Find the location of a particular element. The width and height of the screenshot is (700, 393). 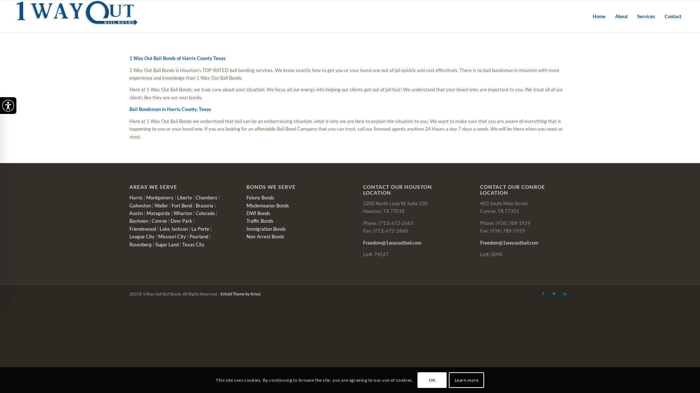

Lake Jackson is located at coordinates (174, 229).